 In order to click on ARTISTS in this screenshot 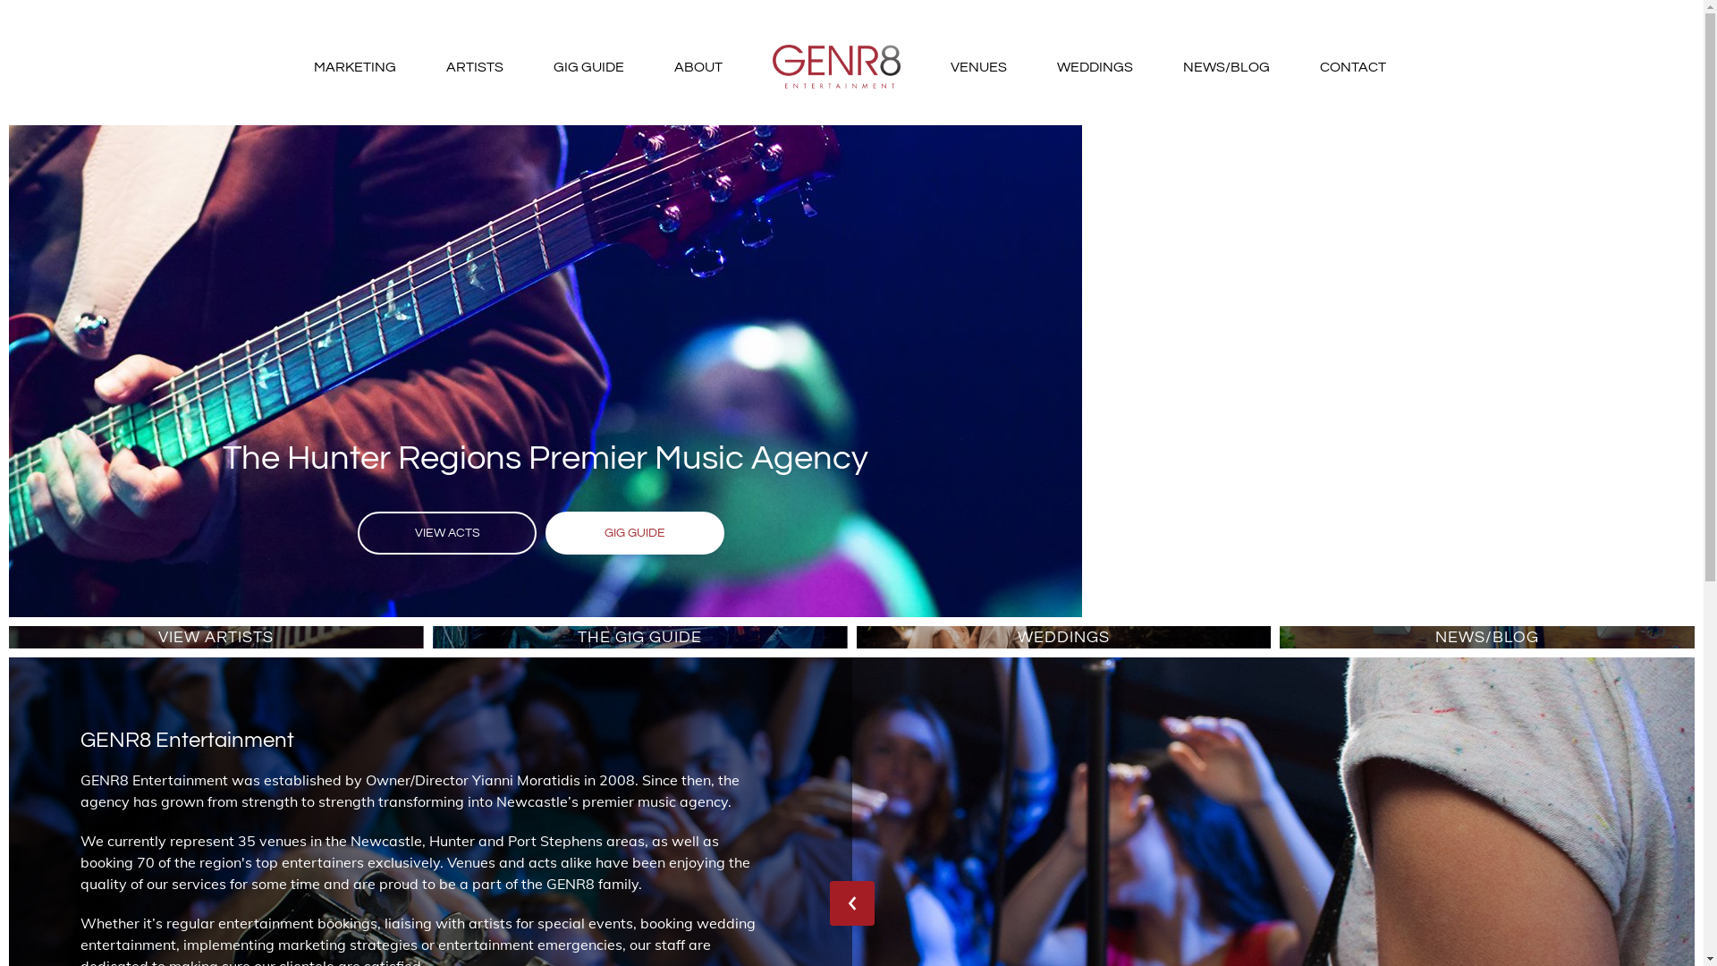, I will do `click(474, 67)`.